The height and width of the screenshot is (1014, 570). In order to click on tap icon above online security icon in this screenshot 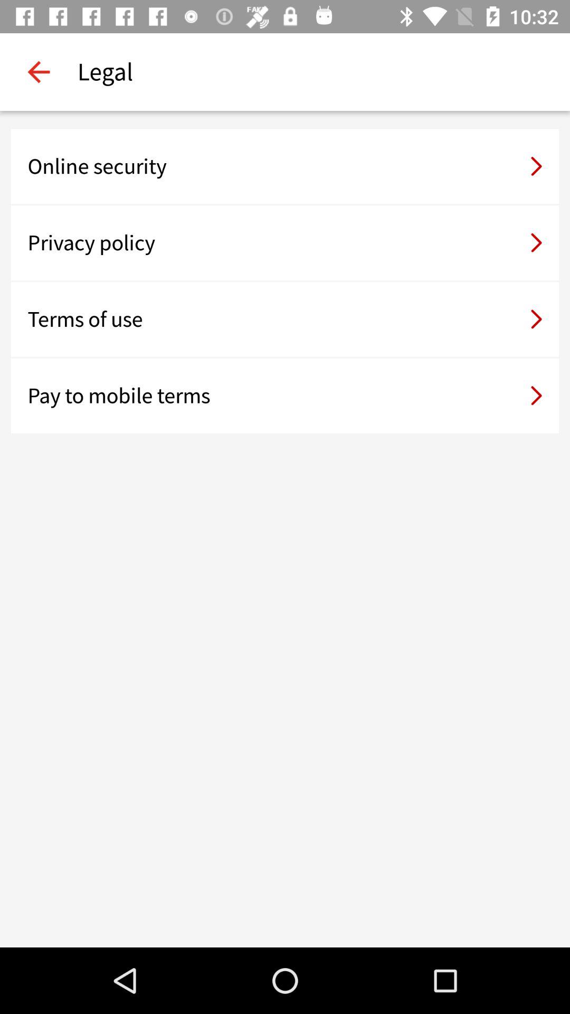, I will do `click(39, 72)`.